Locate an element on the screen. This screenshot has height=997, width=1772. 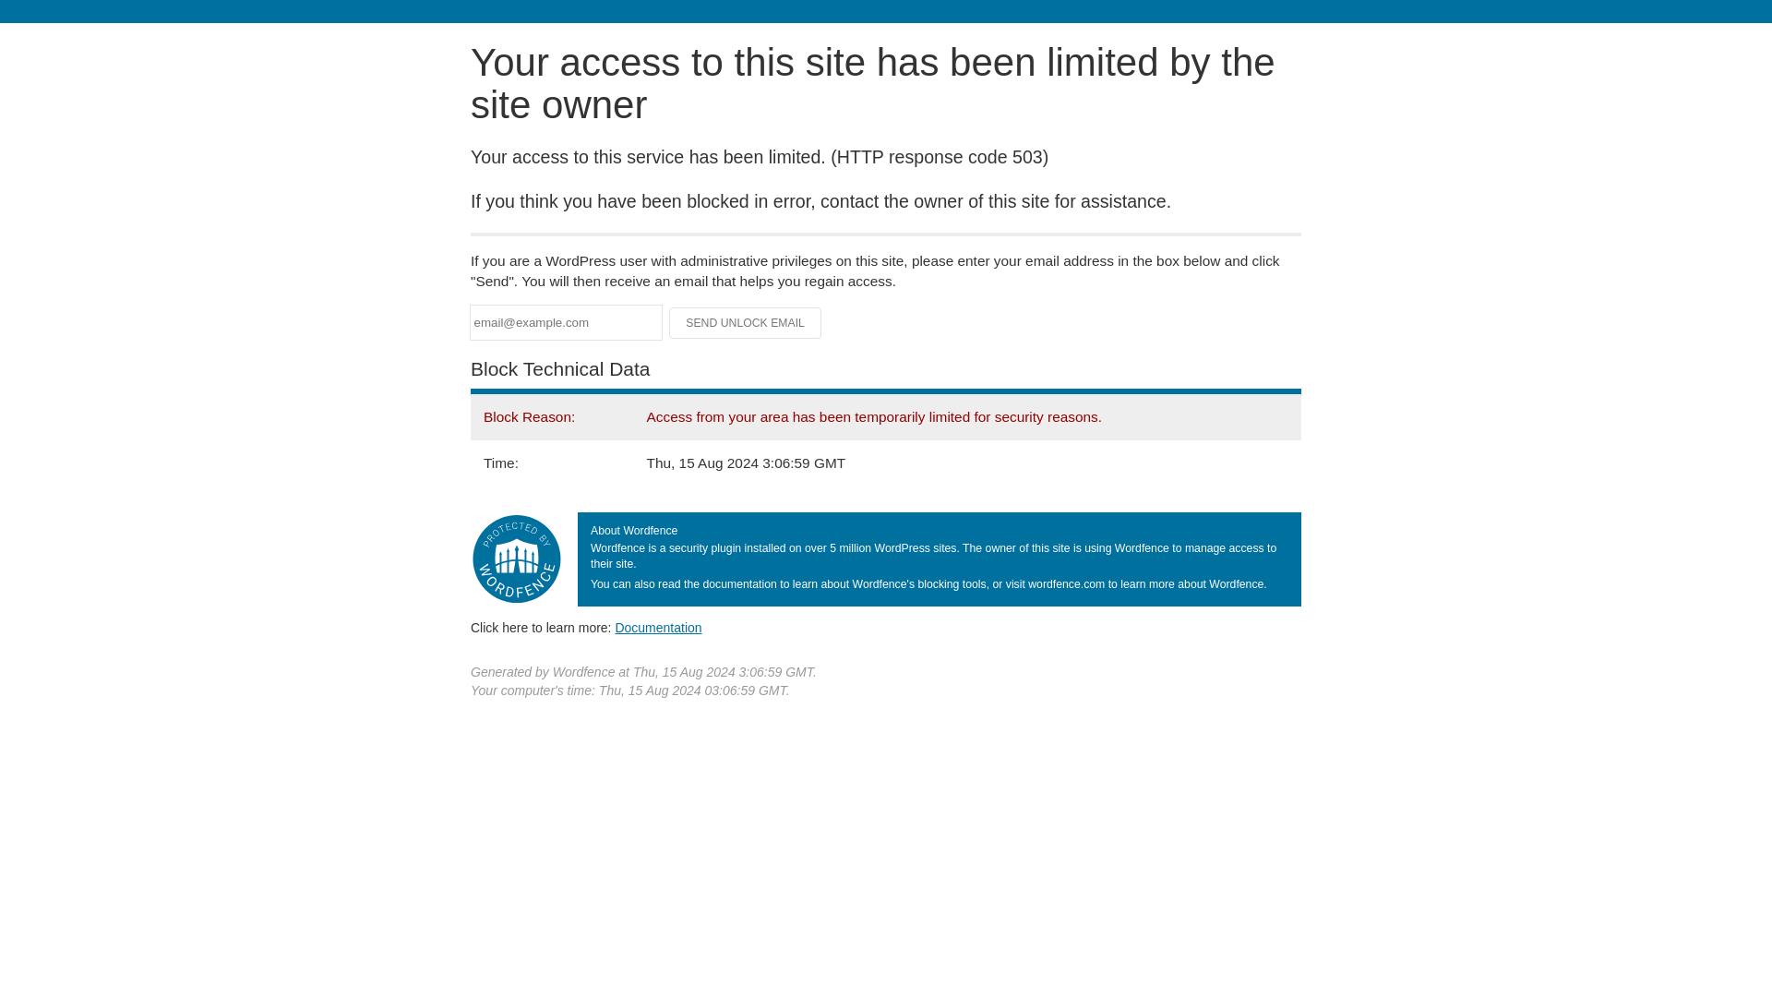
Send Unlock Email is located at coordinates (746, 323).